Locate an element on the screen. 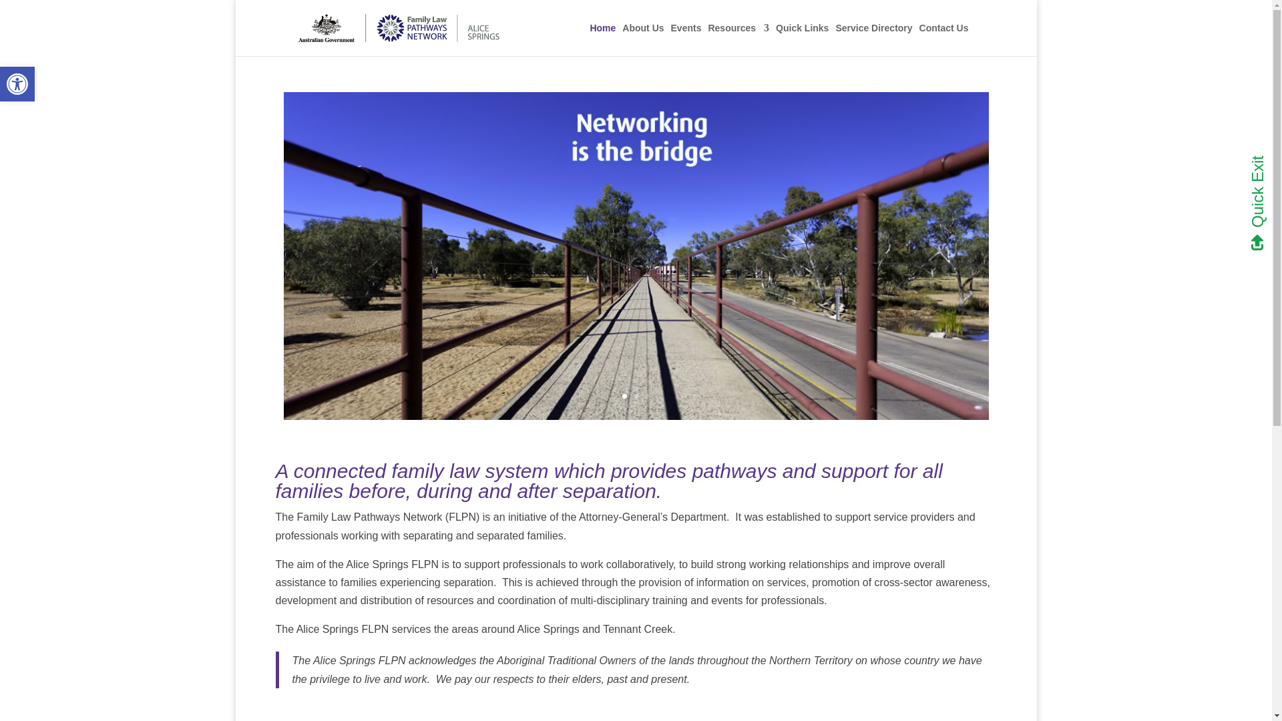 This screenshot has width=1282, height=721. Service Directory is located at coordinates (873, 40).